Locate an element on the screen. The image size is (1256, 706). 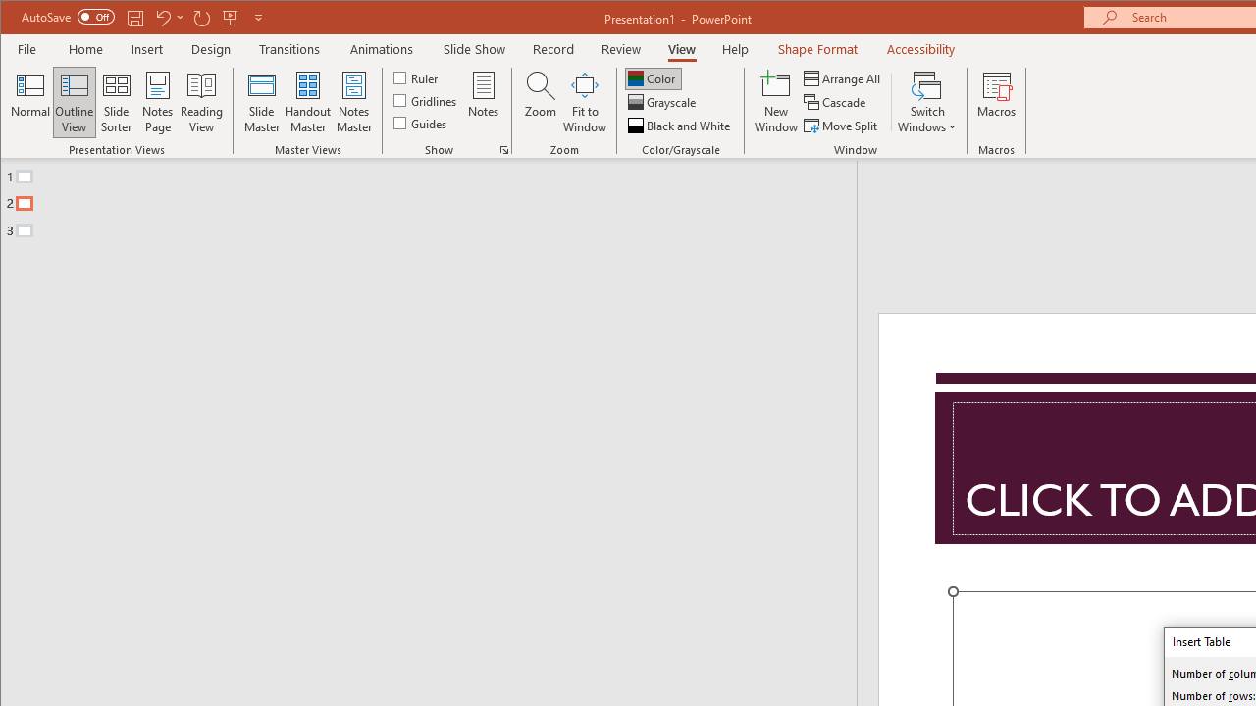
Handout Master is located at coordinates (308, 102).